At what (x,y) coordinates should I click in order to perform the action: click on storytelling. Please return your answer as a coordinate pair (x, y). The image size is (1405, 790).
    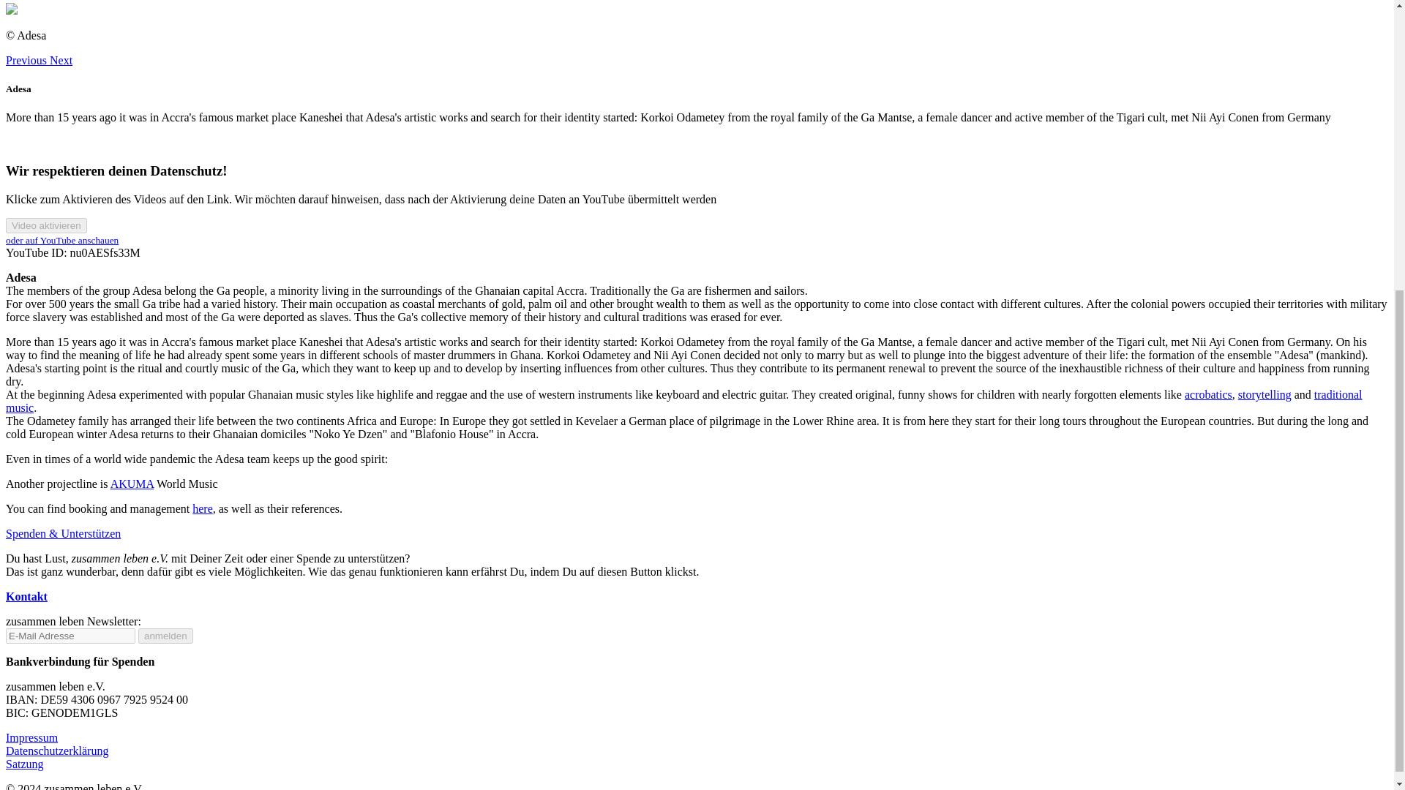
    Looking at the image, I should click on (1264, 394).